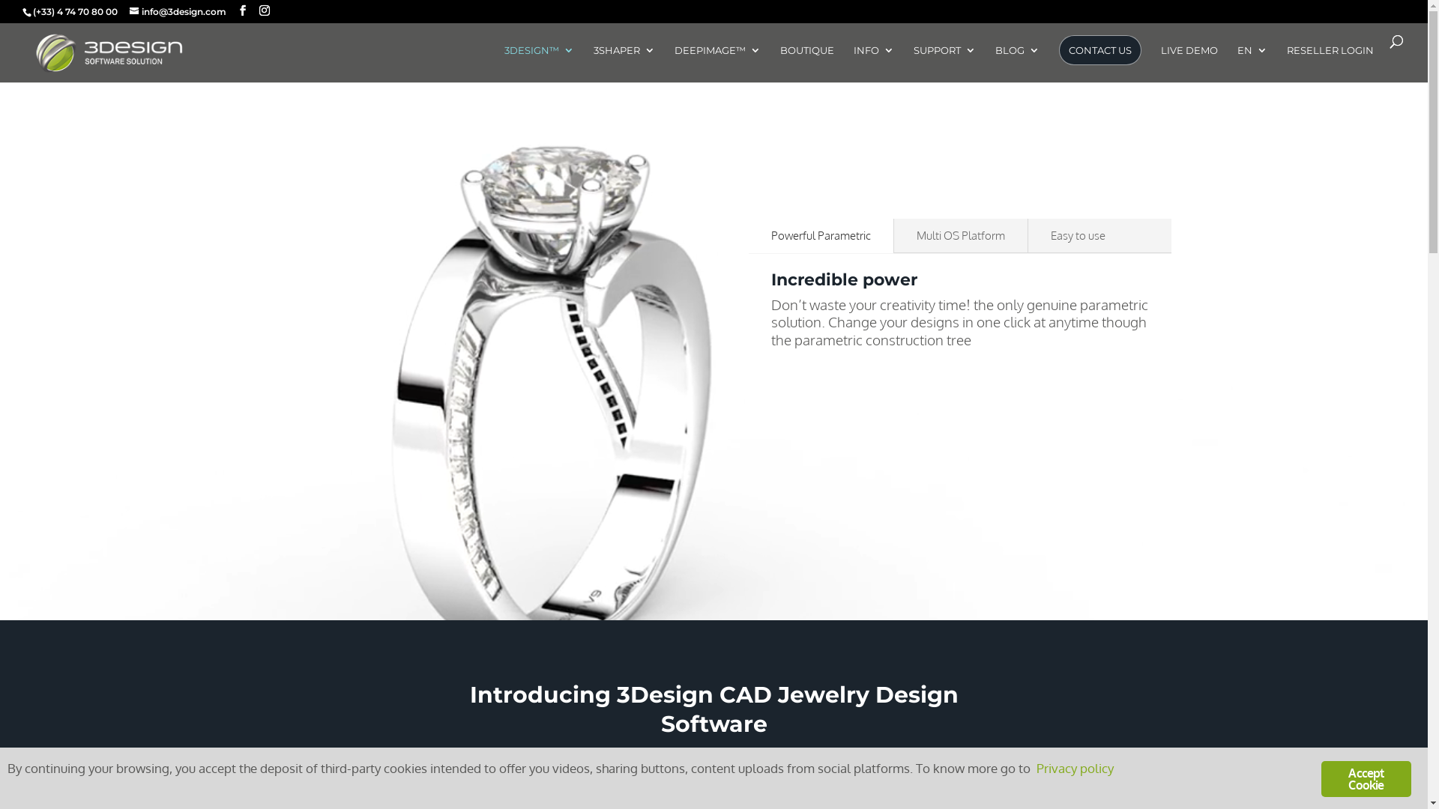 This screenshot has height=809, width=1439. Describe the element at coordinates (821, 236) in the screenshot. I see `Powerful Parametric` at that location.